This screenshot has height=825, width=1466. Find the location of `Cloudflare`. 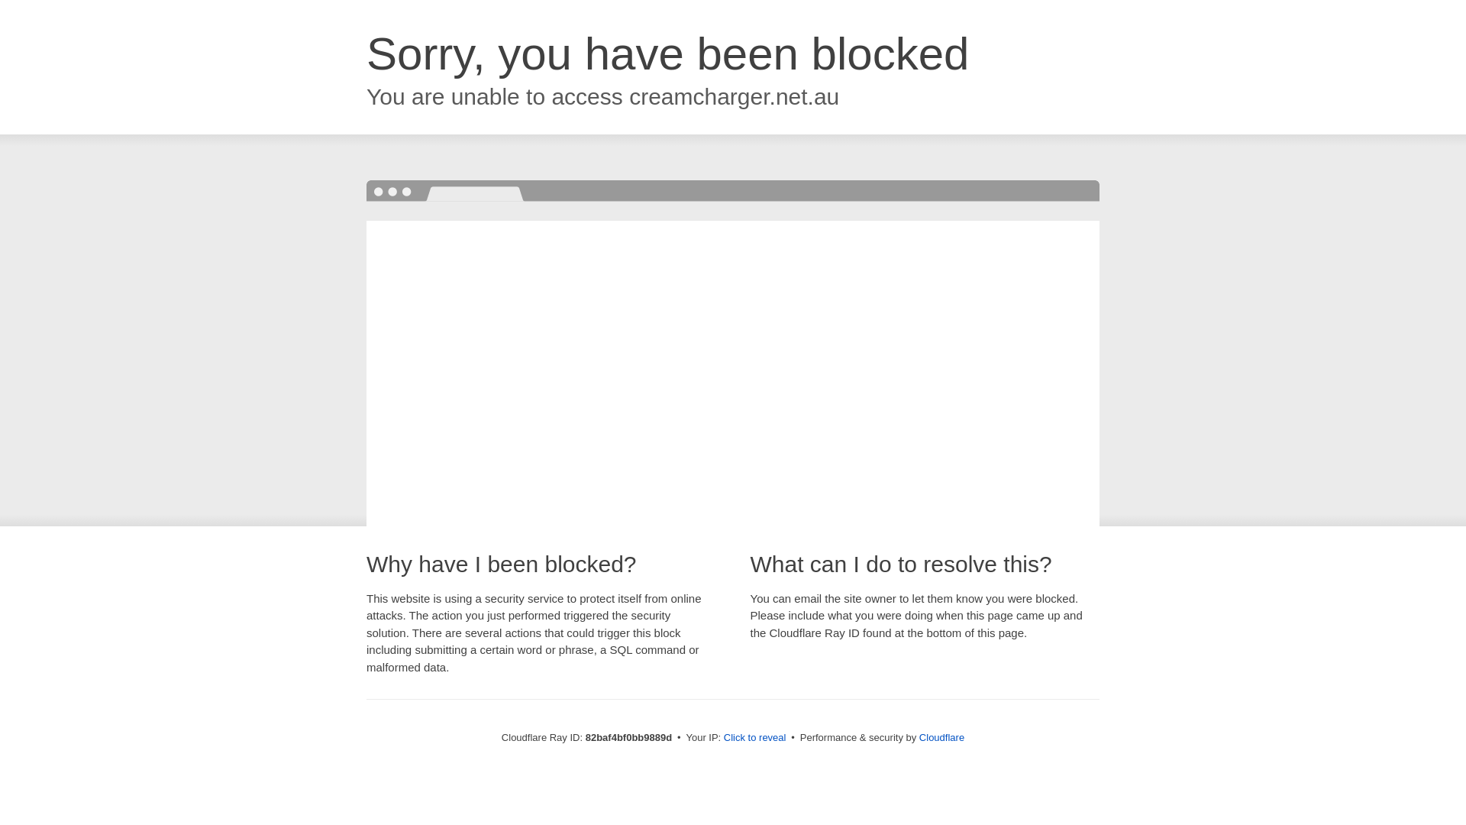

Cloudflare is located at coordinates (942, 738).